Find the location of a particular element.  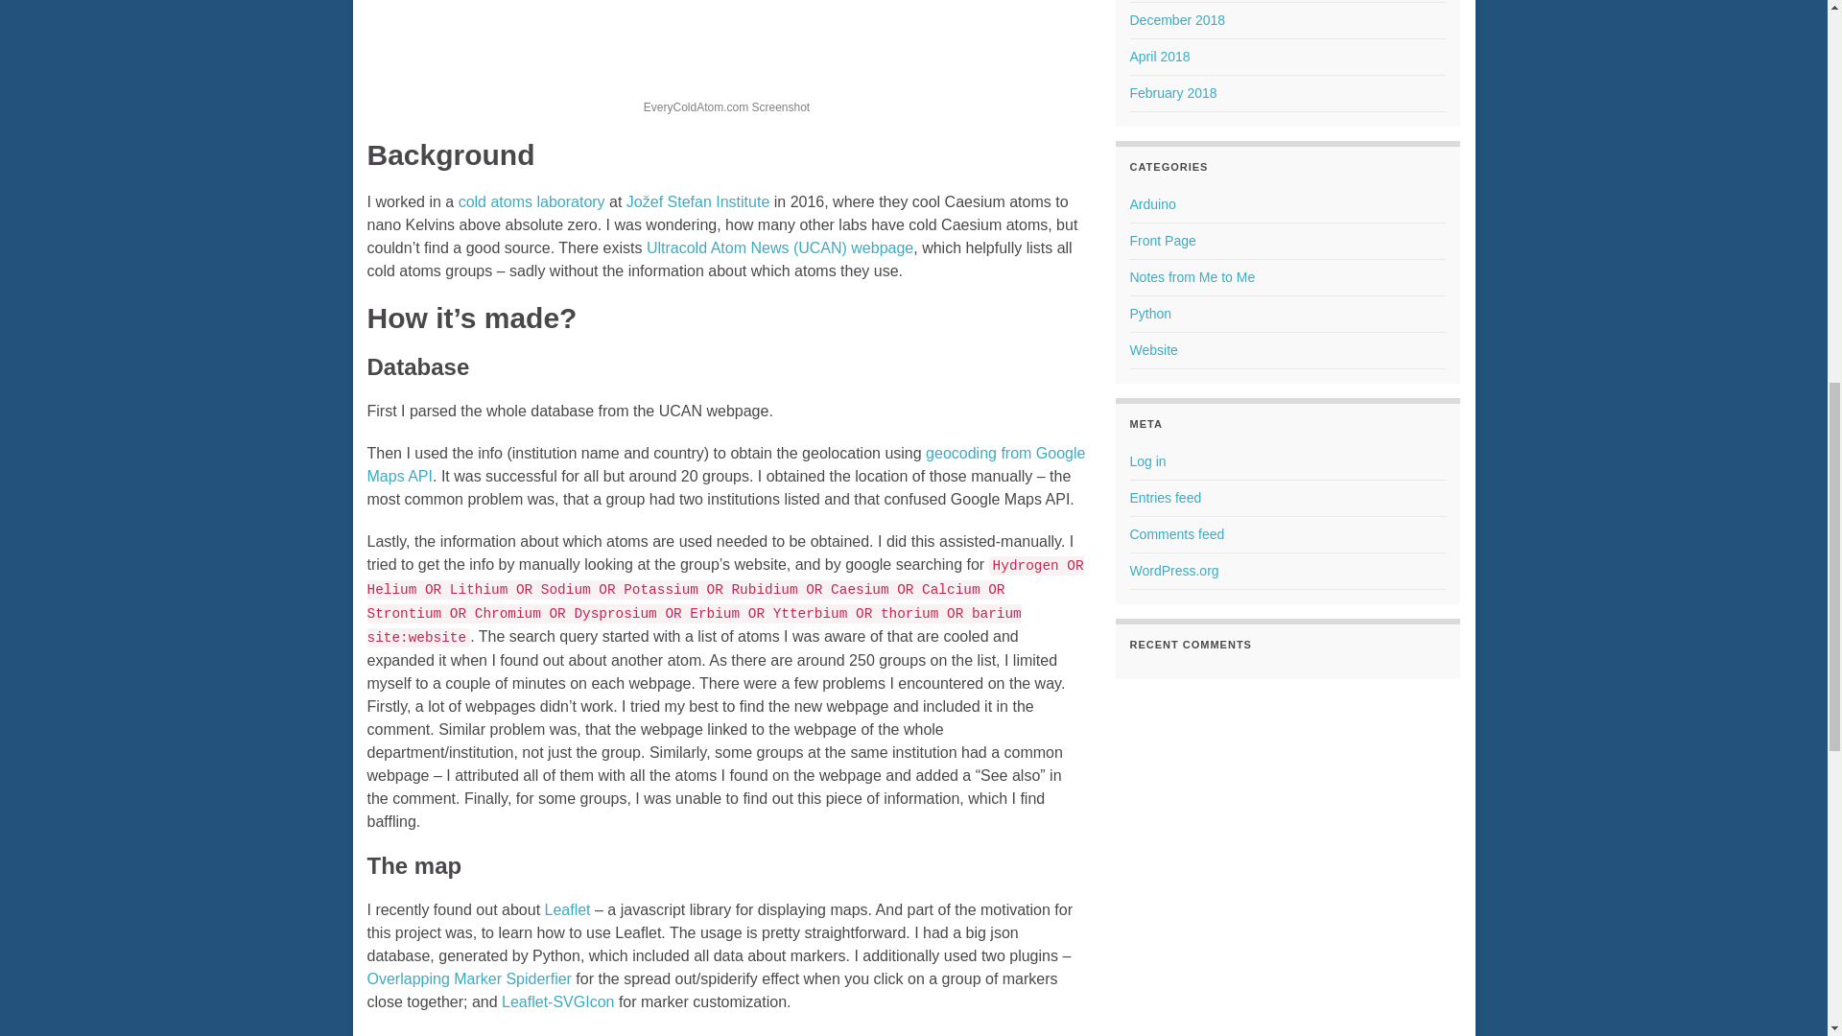

Leaflet-SVGIcon is located at coordinates (556, 1001).